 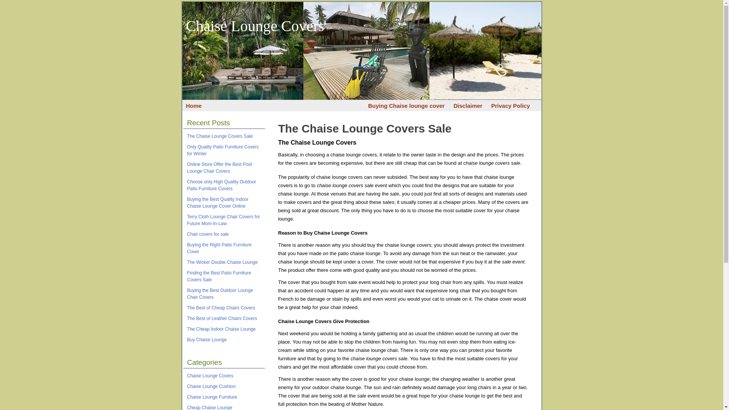 What do you see at coordinates (221, 329) in the screenshot?
I see `The Cheap Indoor Chaise Lounge` at bounding box center [221, 329].